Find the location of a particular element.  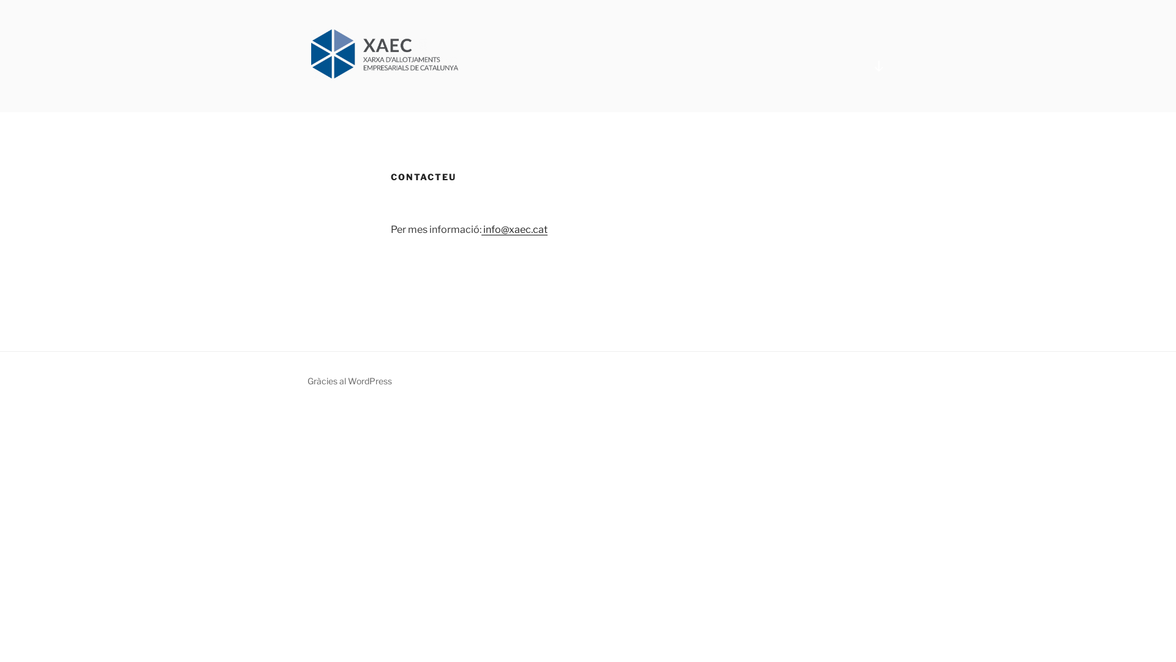

info@xaec.cat is located at coordinates (514, 229).